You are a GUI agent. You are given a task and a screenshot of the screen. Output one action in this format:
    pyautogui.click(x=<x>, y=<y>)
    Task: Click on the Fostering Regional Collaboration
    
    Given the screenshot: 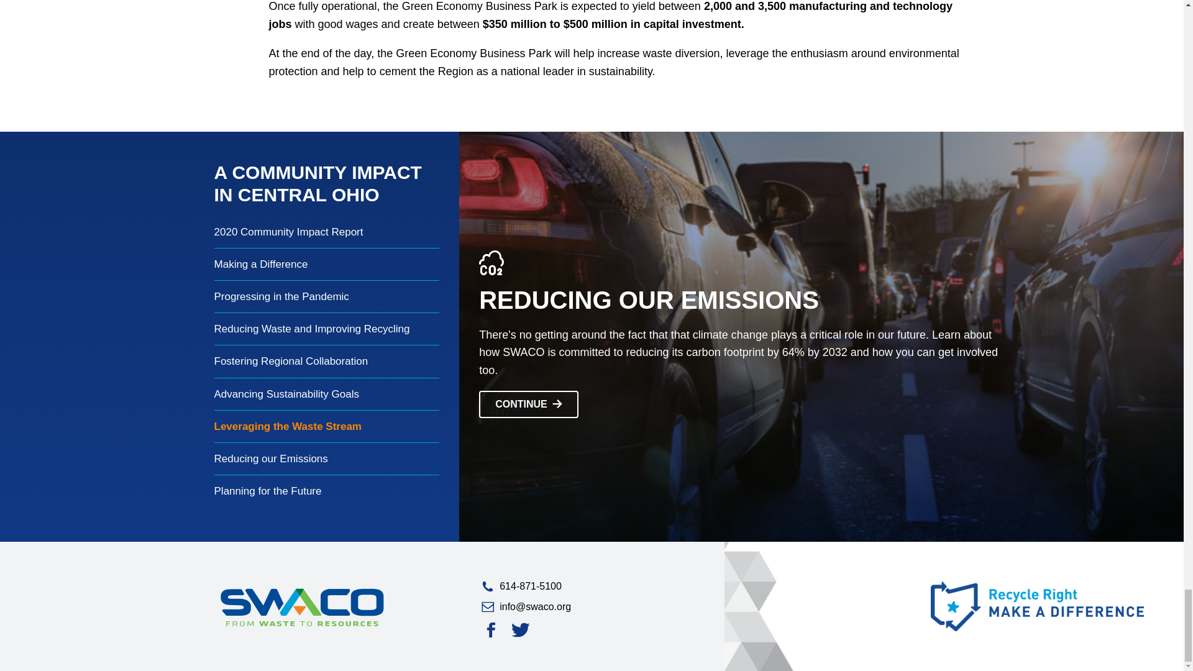 What is the action you would take?
    pyautogui.click(x=327, y=362)
    